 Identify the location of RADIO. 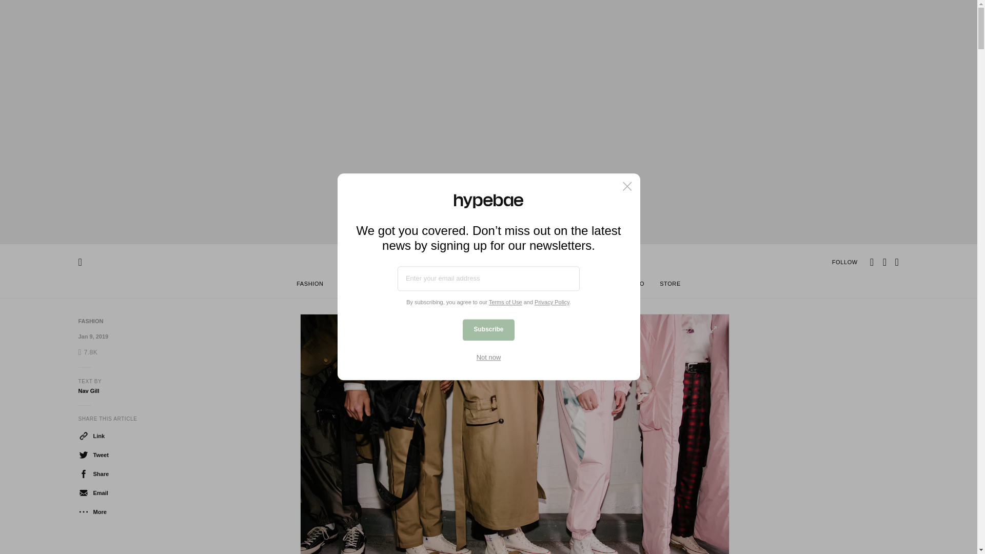
(635, 285).